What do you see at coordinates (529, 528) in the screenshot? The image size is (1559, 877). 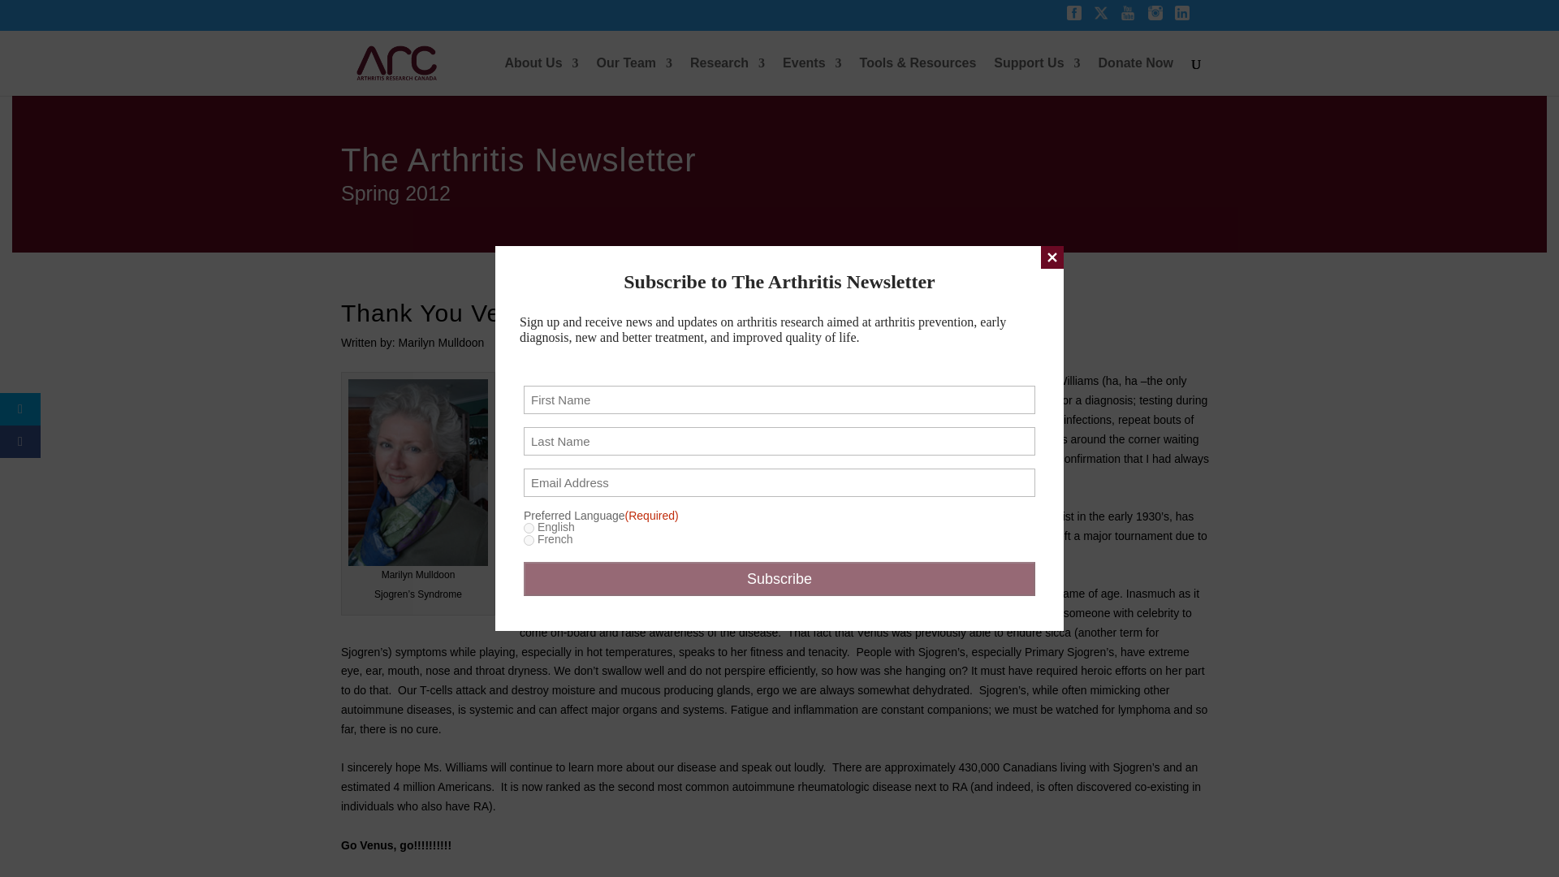 I see `English` at bounding box center [529, 528].